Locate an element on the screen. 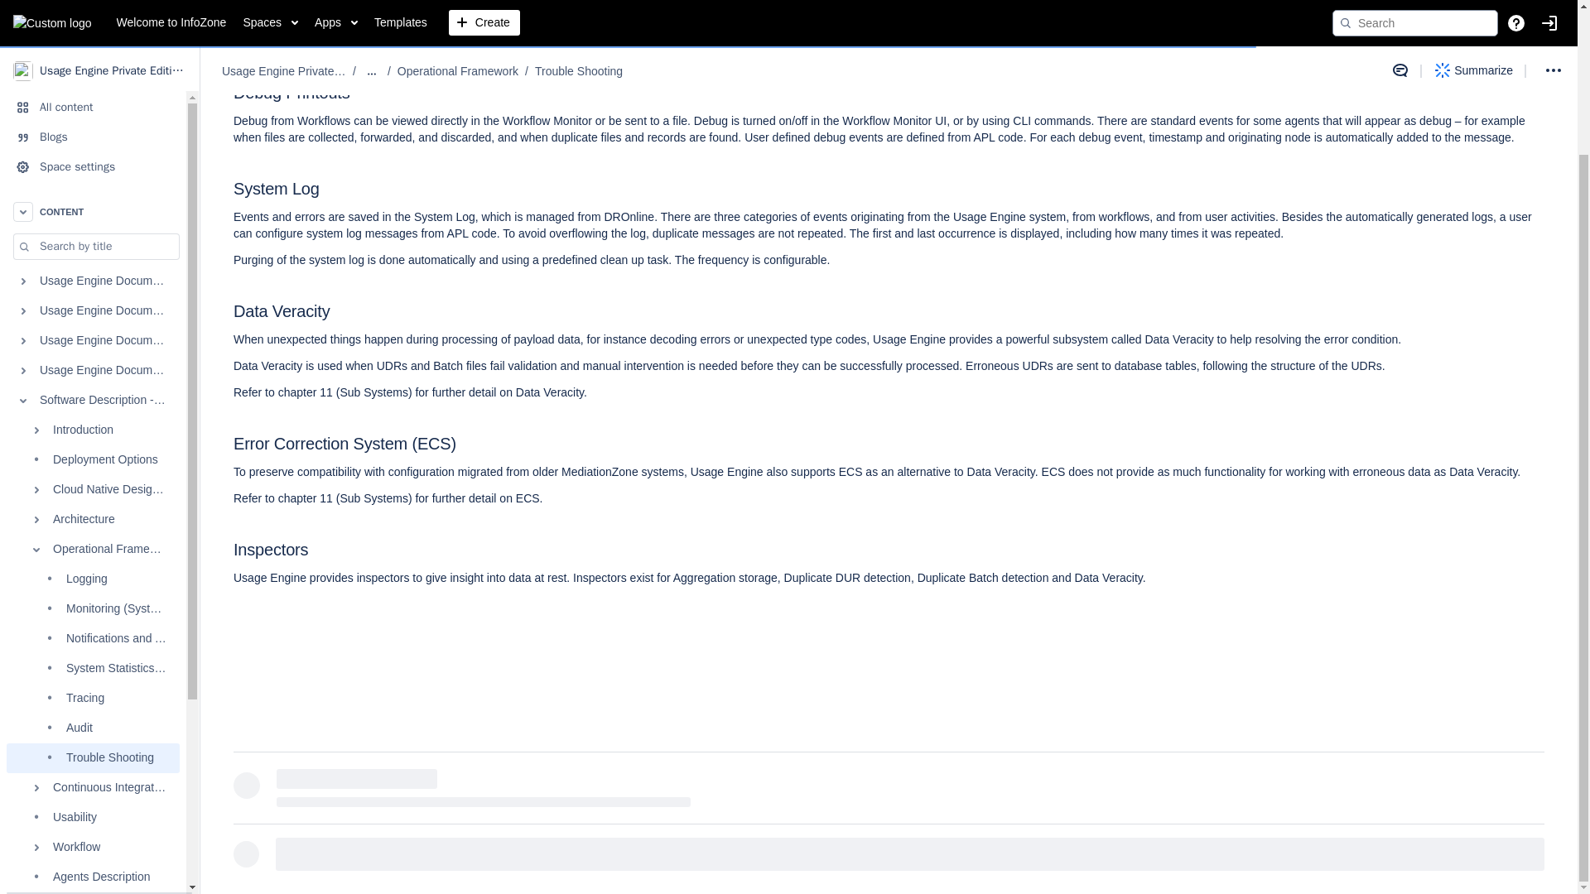 The width and height of the screenshot is (1590, 894). Space settings is located at coordinates (93, 3).